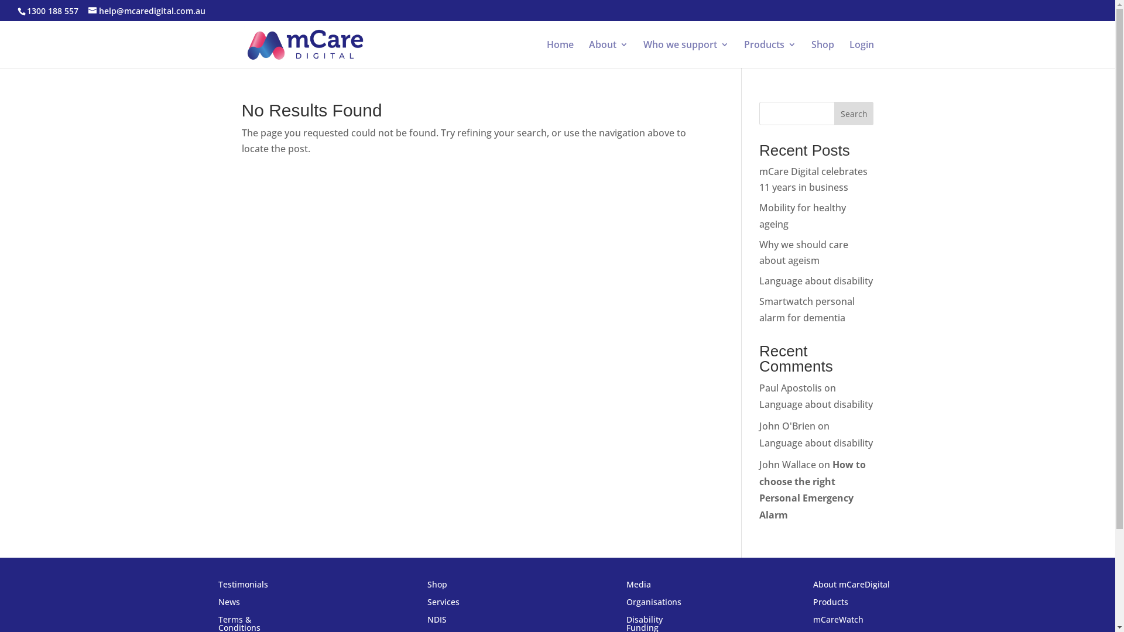  I want to click on Media, so click(639, 587).